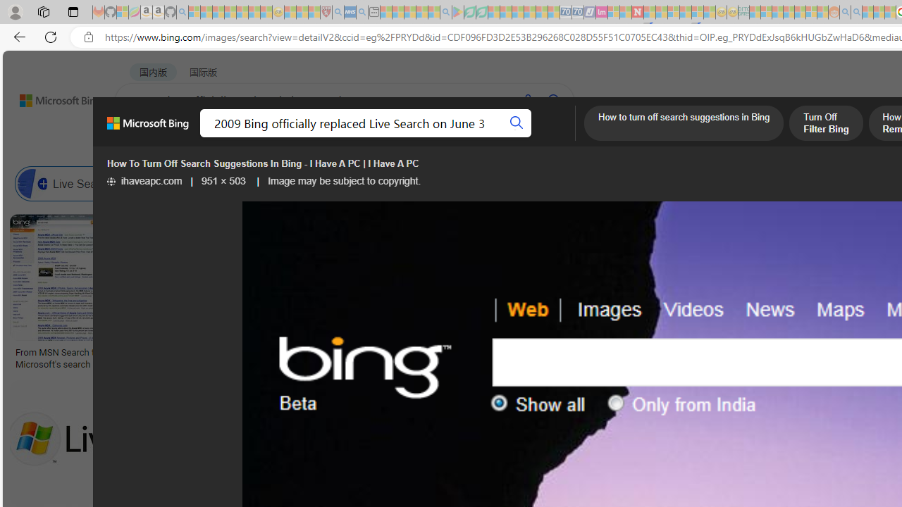 The image size is (902, 507). Describe the element at coordinates (457, 183) in the screenshot. I see `Bing Word Search` at that location.